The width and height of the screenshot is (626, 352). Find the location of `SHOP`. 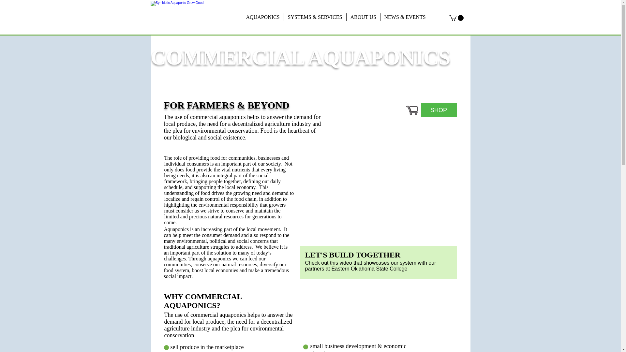

SHOP is located at coordinates (438, 110).